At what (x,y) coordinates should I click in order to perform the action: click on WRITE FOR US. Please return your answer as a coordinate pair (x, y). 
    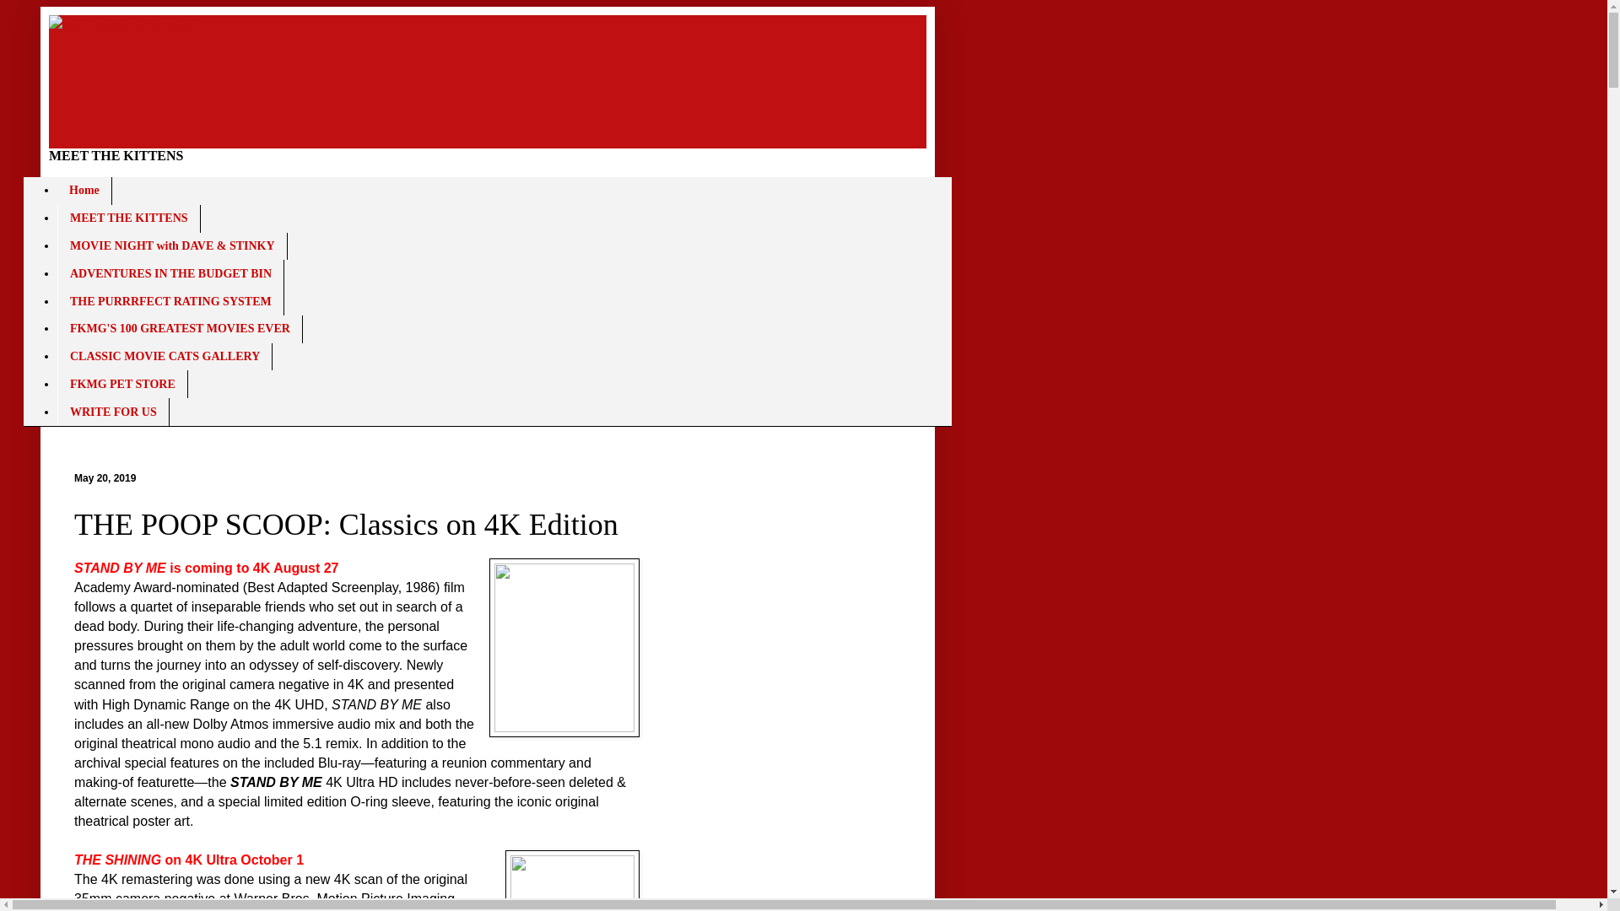
    Looking at the image, I should click on (113, 412).